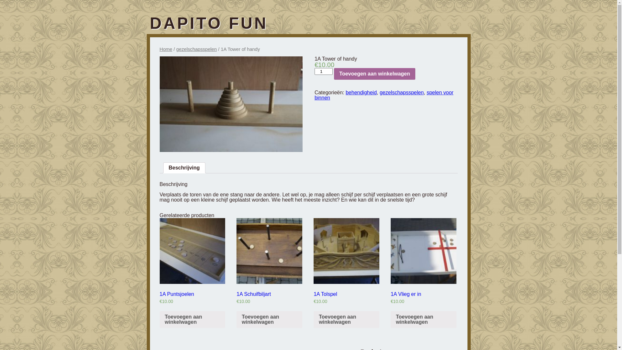 This screenshot has width=622, height=350. I want to click on Toevoegen aan winkelwagen, so click(347, 320).